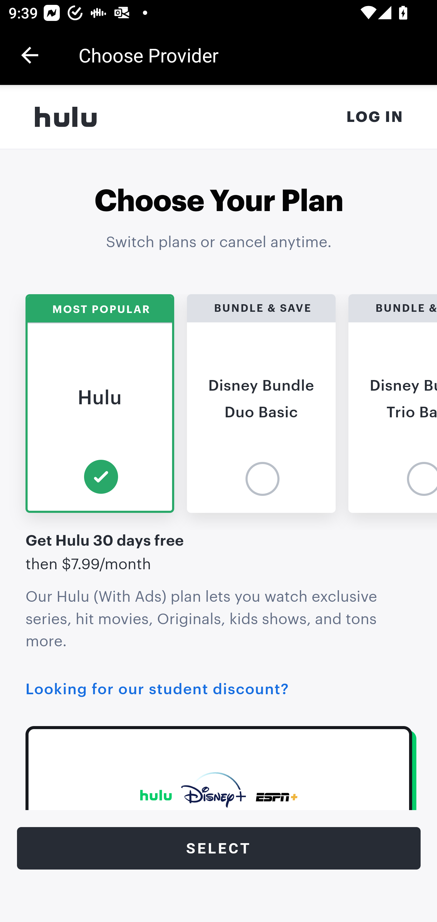 The width and height of the screenshot is (437, 922). I want to click on Select Hulu for $7.99/month, so click(219, 849).